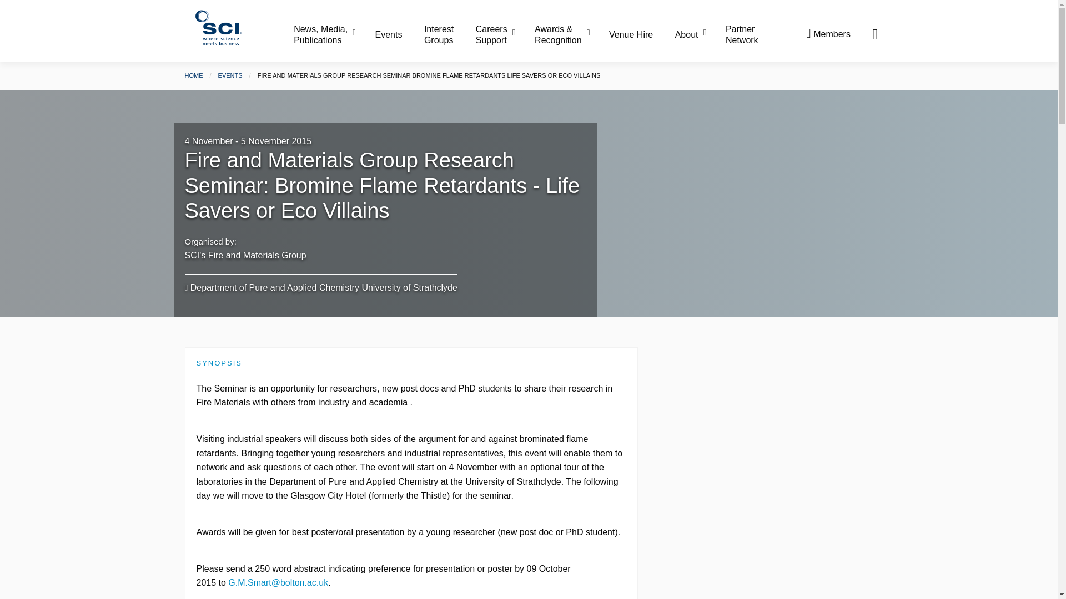 The image size is (1066, 599). Describe the element at coordinates (399, 35) in the screenshot. I see `Events` at that location.